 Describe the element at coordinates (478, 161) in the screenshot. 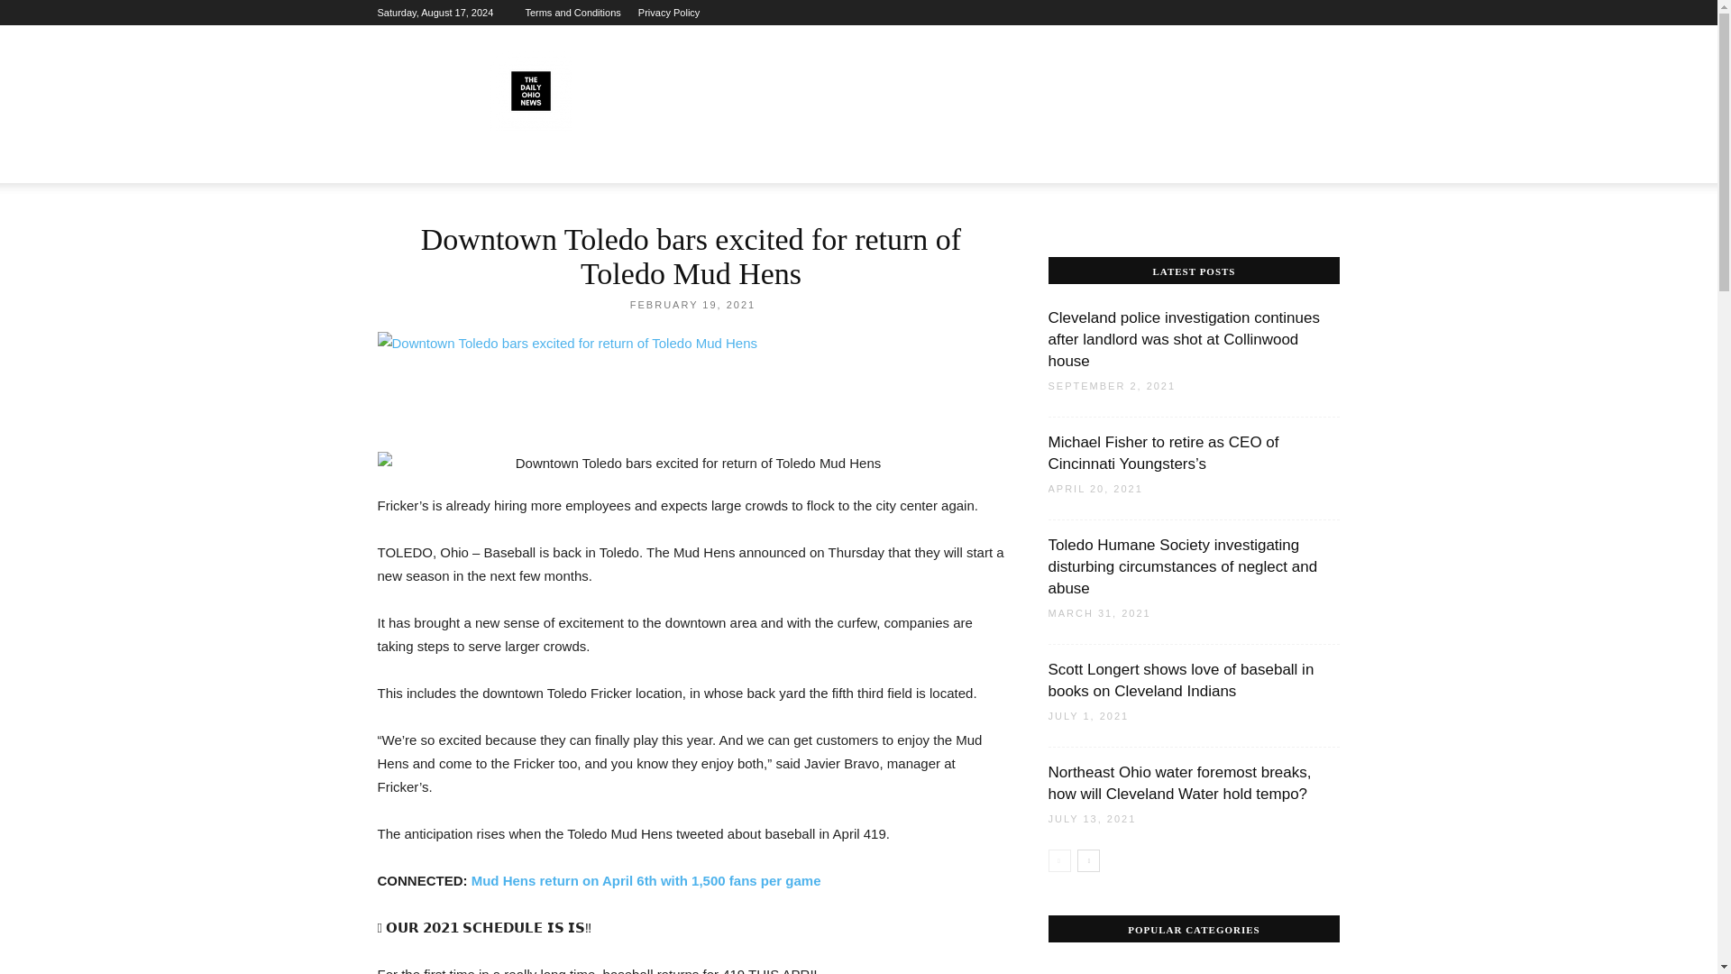

I see `CINCINNATI` at that location.